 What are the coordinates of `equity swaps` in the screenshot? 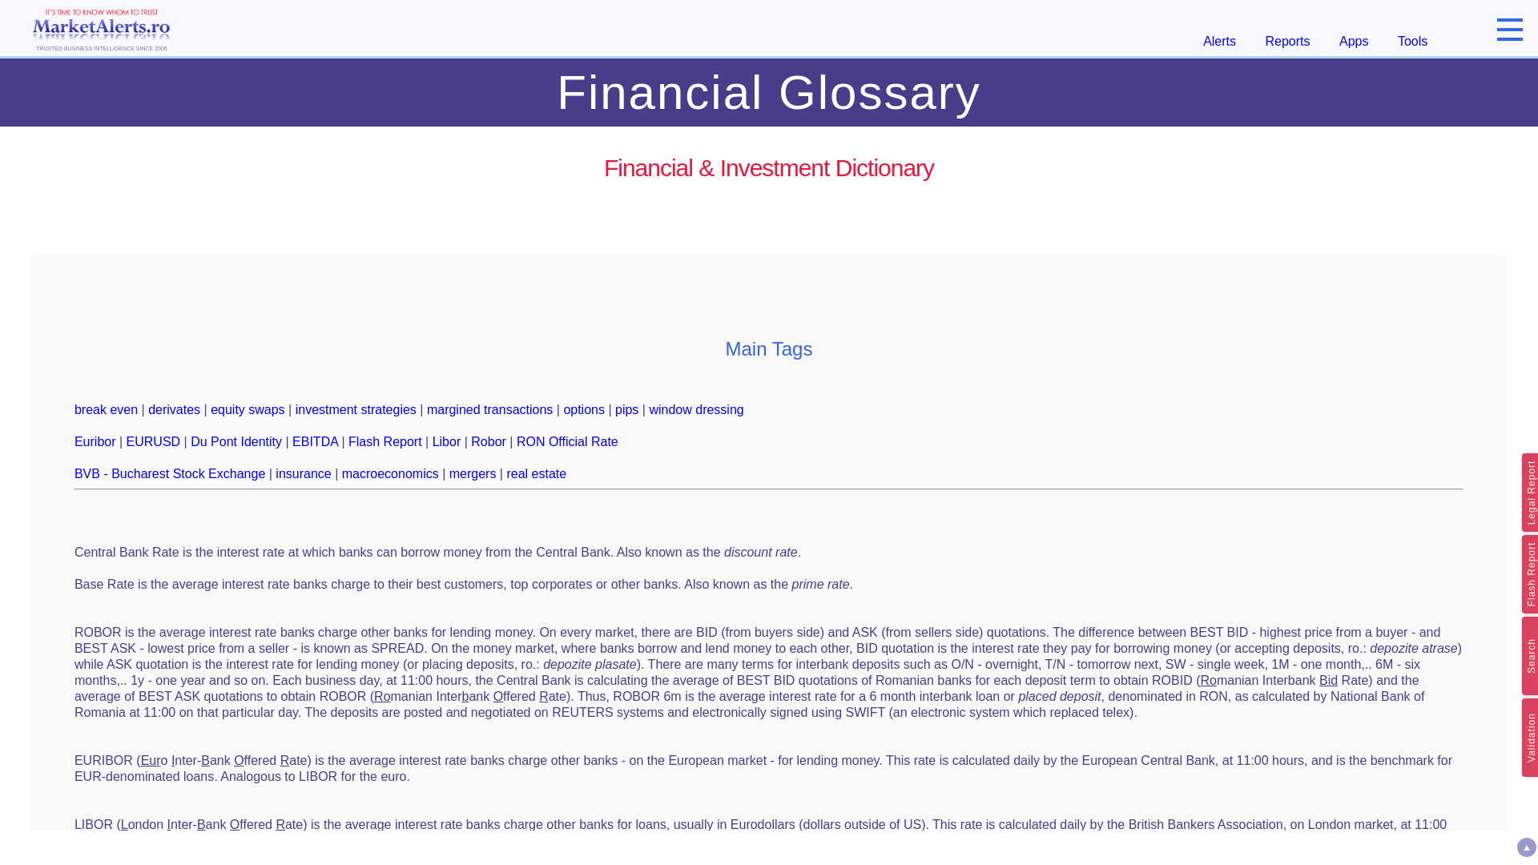 It's located at (248, 409).